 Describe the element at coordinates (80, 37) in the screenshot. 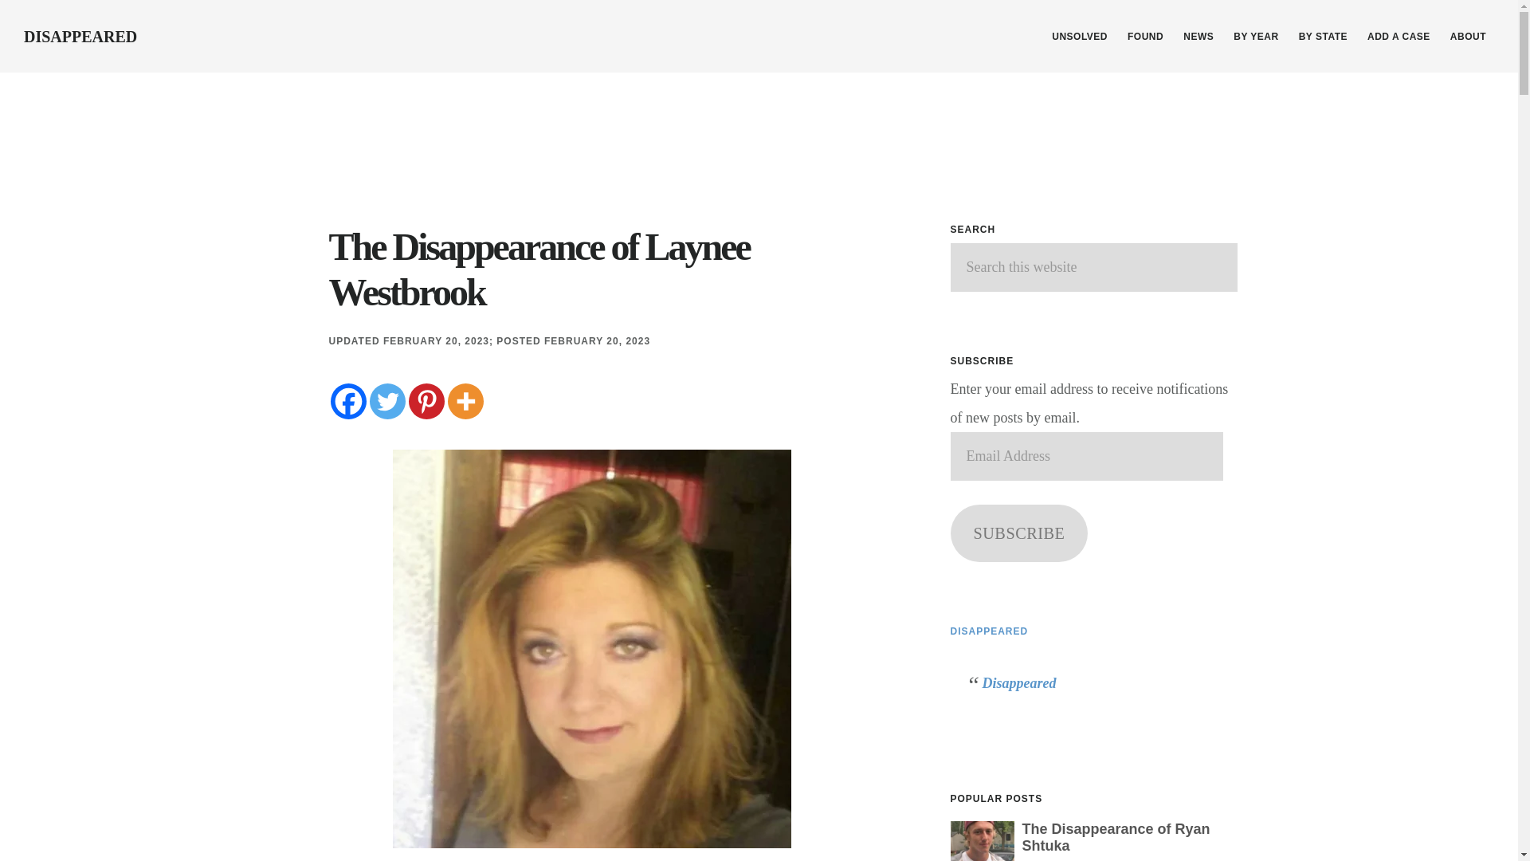

I see `DISAPPEARED` at that location.